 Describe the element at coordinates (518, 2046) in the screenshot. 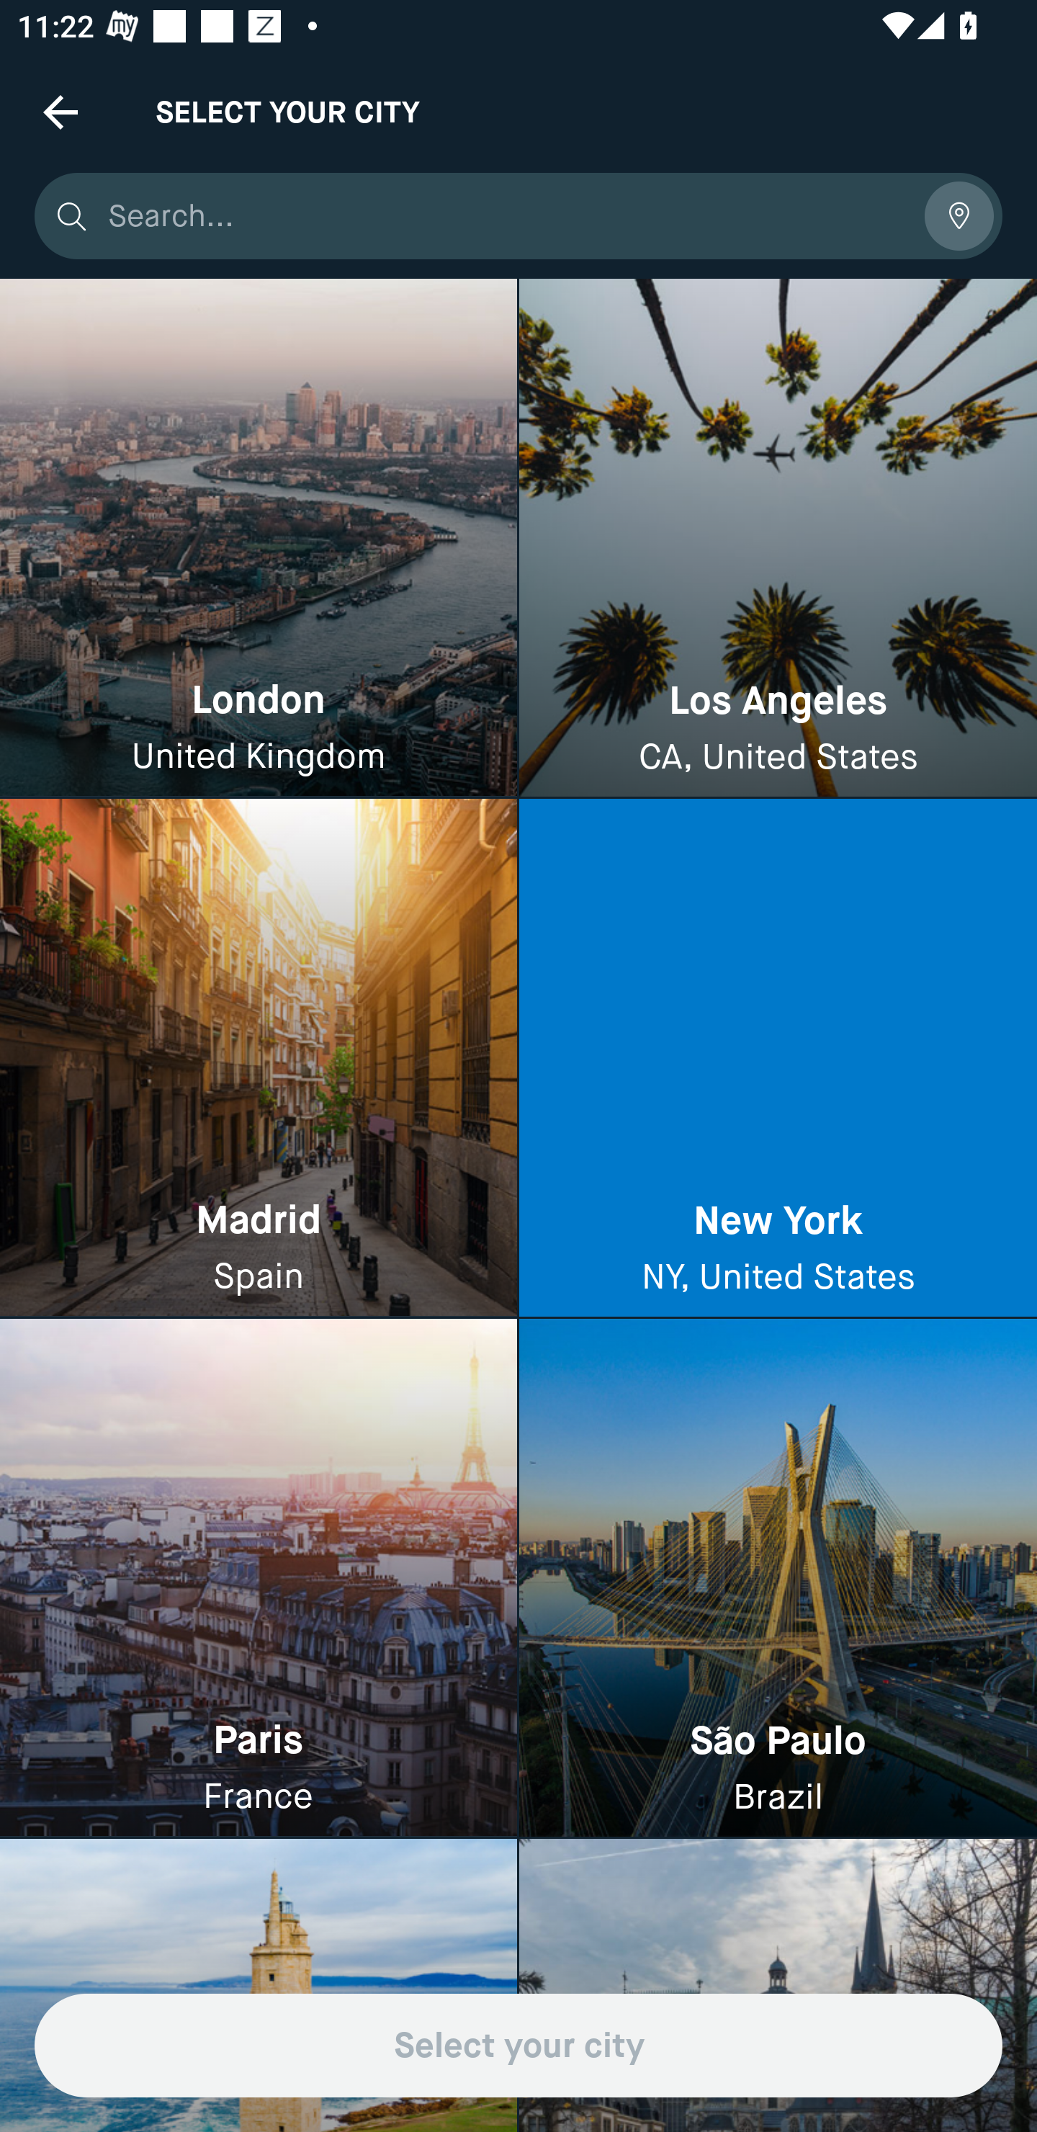

I see `Select your city` at that location.